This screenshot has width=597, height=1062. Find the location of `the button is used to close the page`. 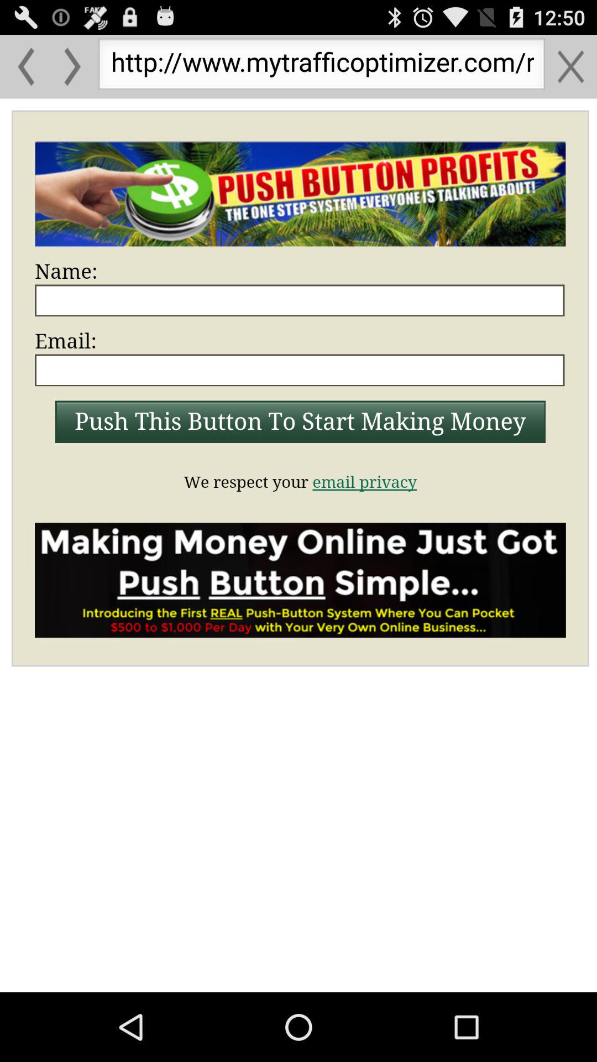

the button is used to close the page is located at coordinates (570, 66).